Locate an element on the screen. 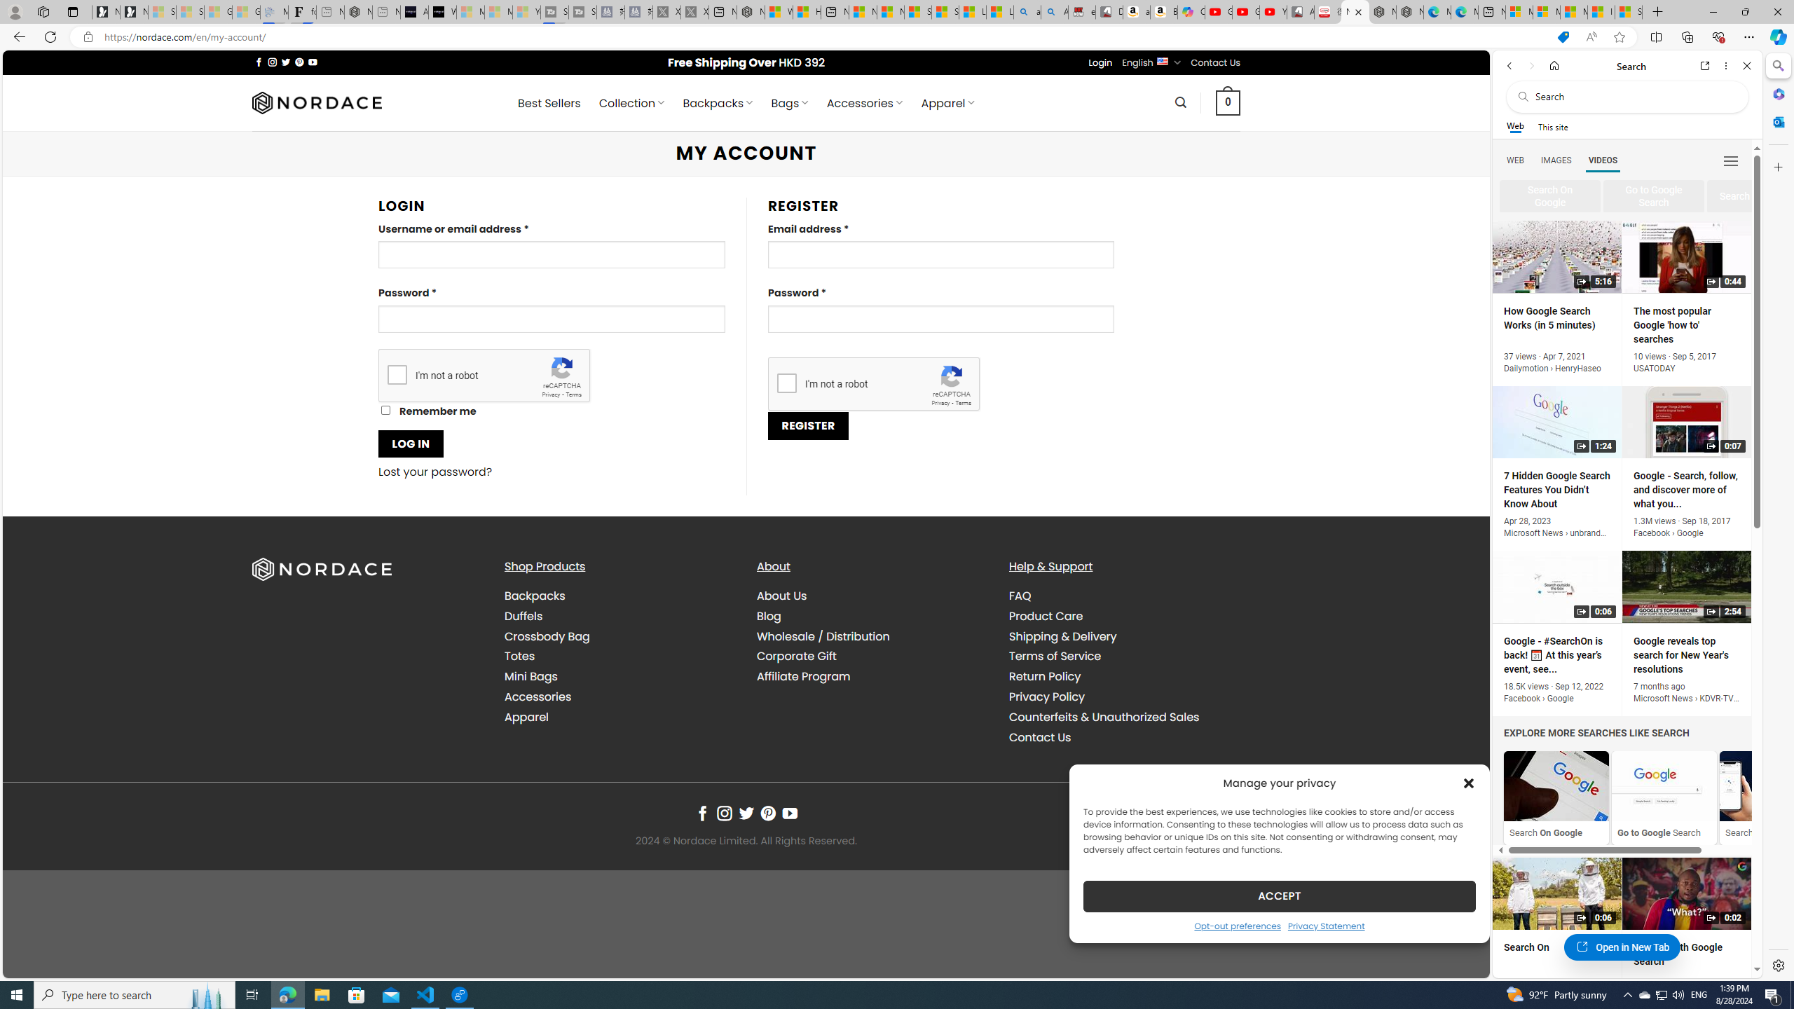  YouTube Kids - An App Created for Kids to Explore Content is located at coordinates (1273, 12).